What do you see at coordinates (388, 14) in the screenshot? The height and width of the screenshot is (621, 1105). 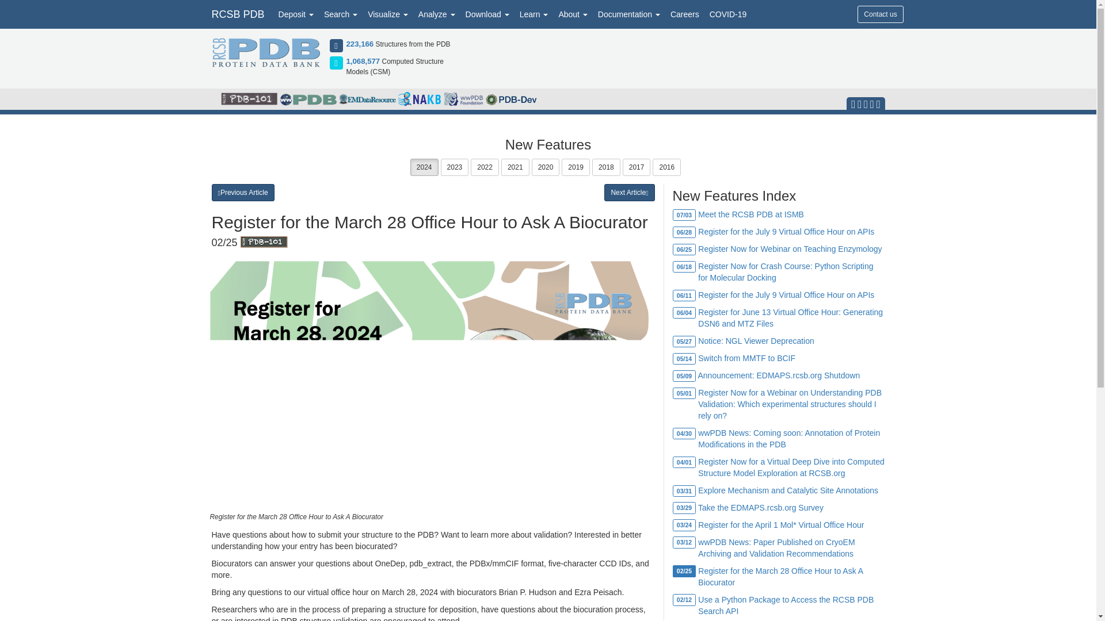 I see `Visualize ` at bounding box center [388, 14].